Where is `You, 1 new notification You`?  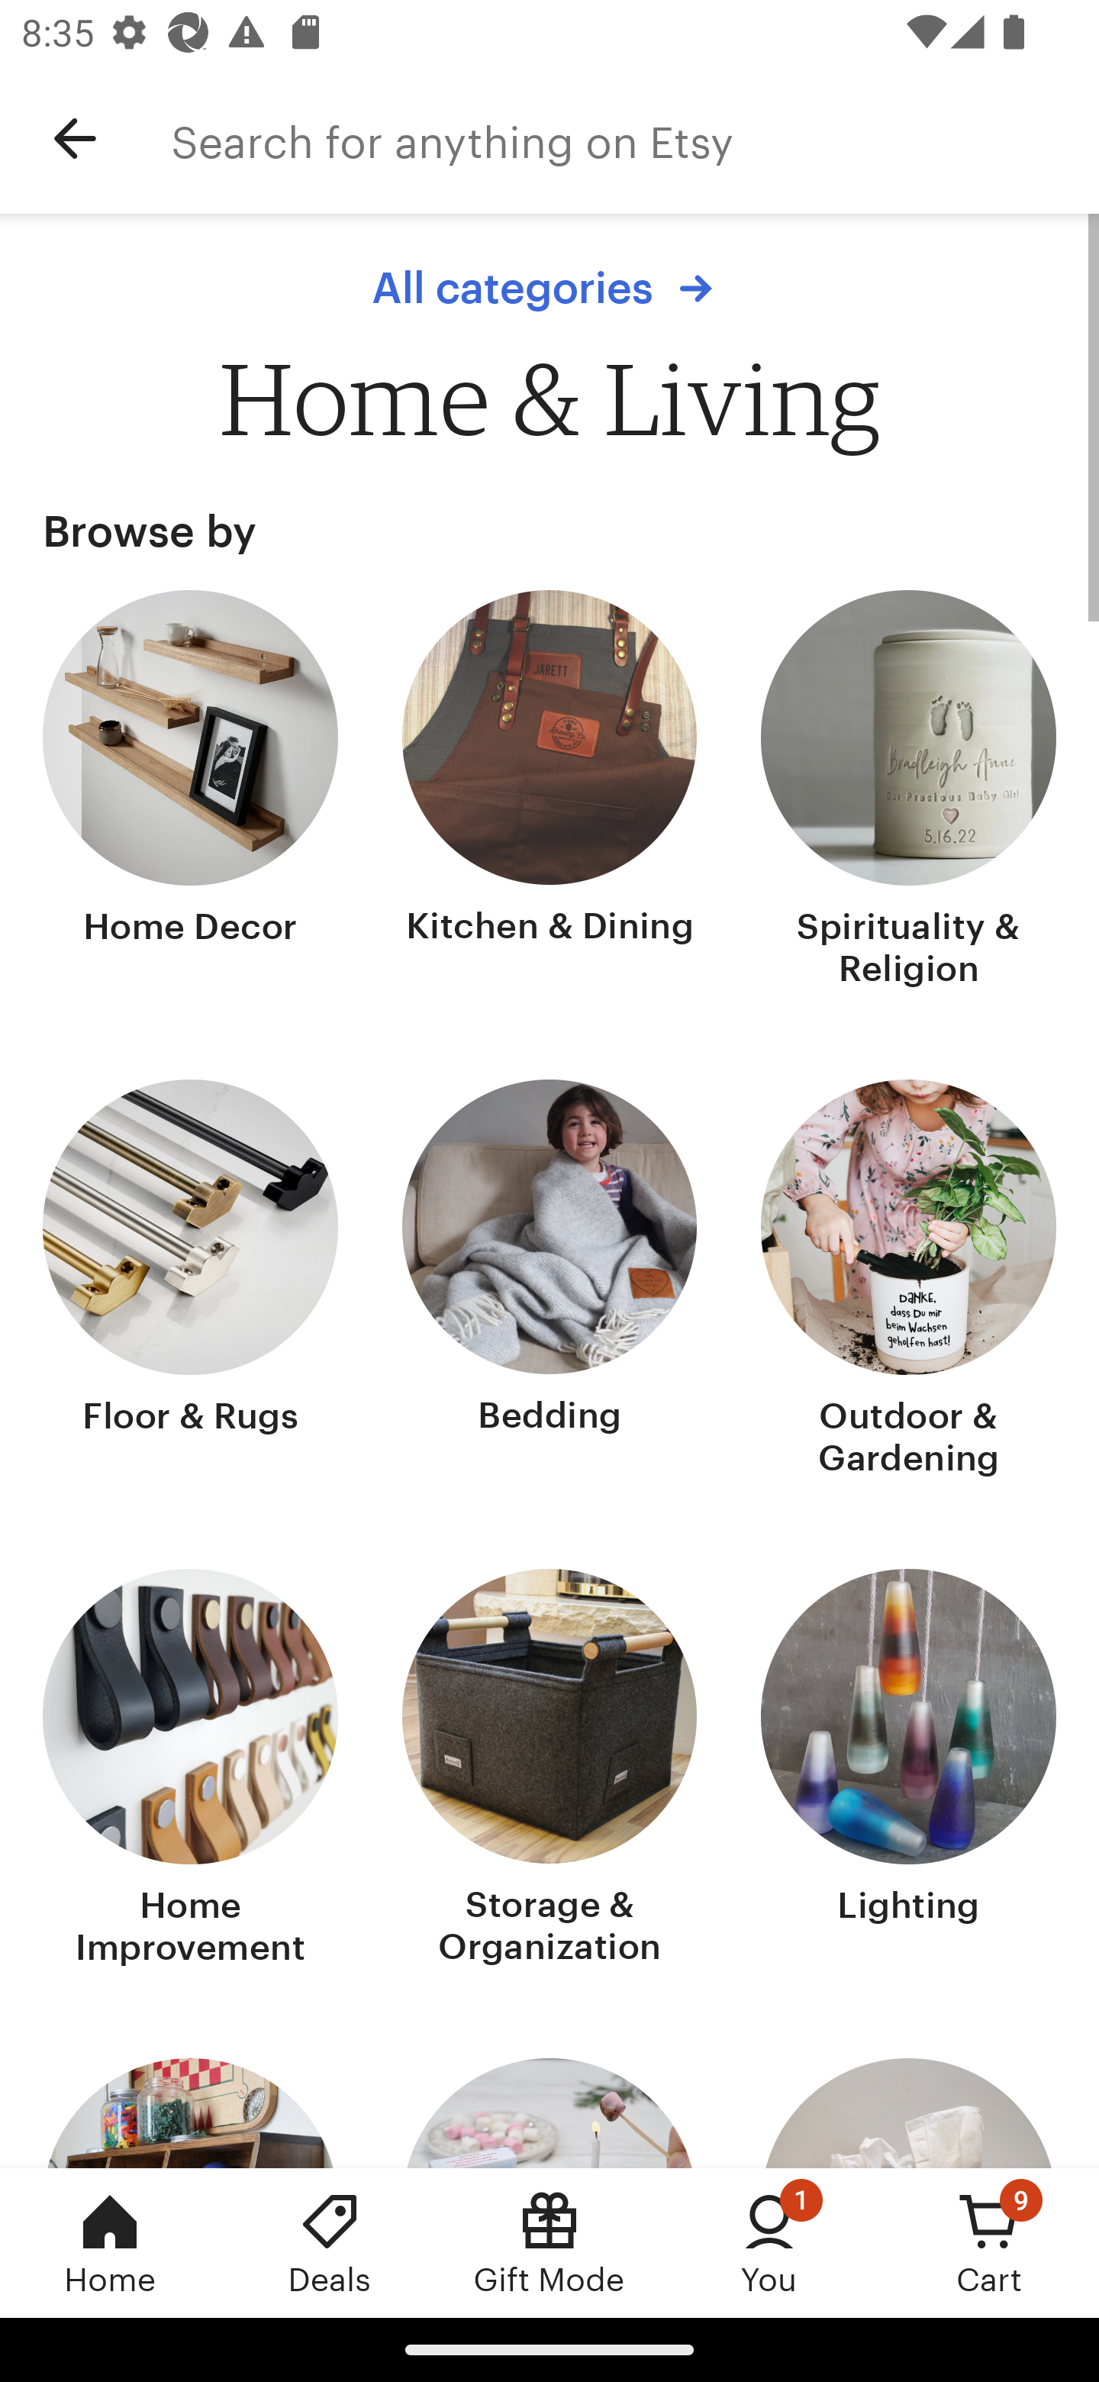 You, 1 new notification You is located at coordinates (769, 2242).